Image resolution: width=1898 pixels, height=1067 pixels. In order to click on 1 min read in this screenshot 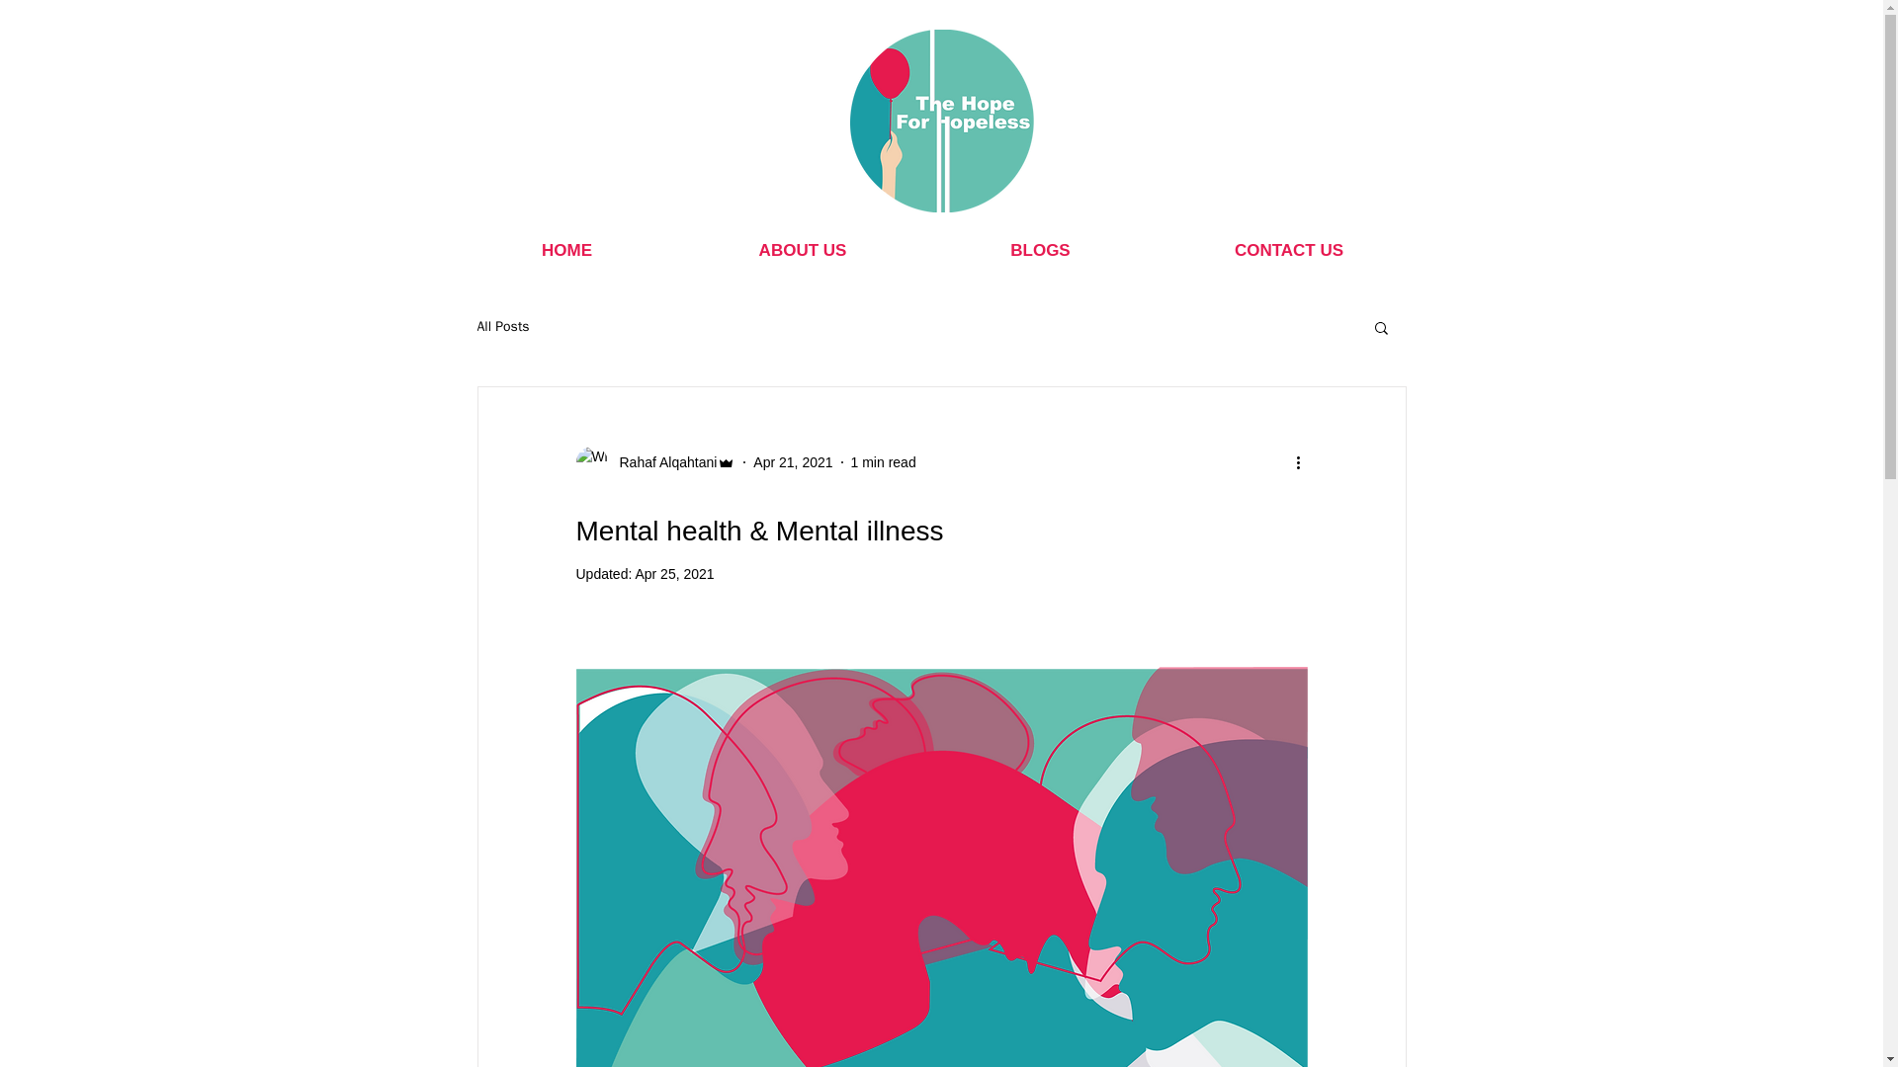, I will do `click(884, 462)`.